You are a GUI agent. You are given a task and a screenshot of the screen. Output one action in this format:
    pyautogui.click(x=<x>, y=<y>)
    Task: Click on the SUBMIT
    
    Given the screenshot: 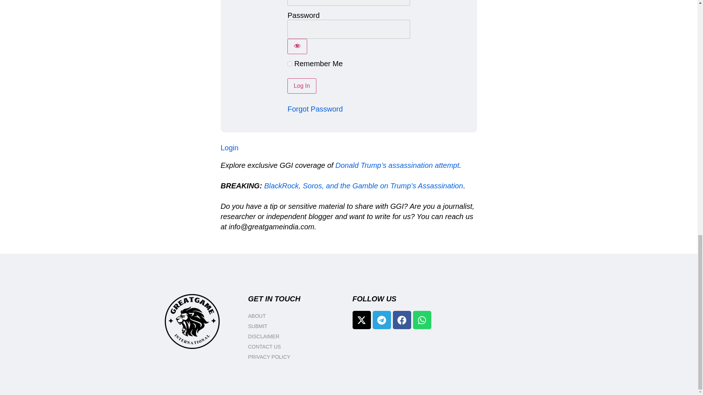 What is the action you would take?
    pyautogui.click(x=297, y=326)
    